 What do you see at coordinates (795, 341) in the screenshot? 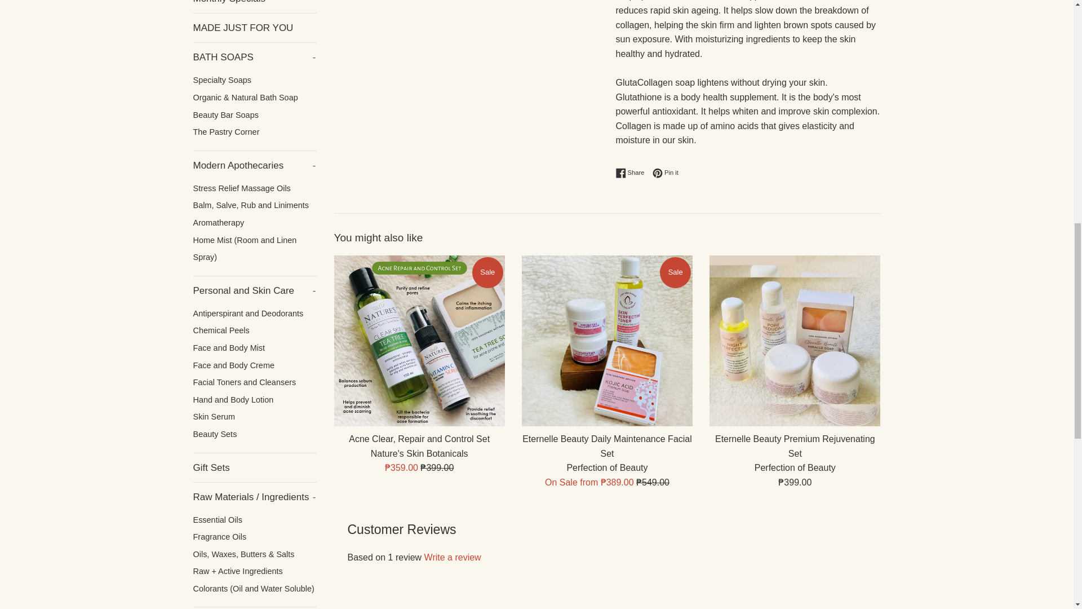
I see `Eternelle Beauty Premium Rejuvenating Set` at bounding box center [795, 341].